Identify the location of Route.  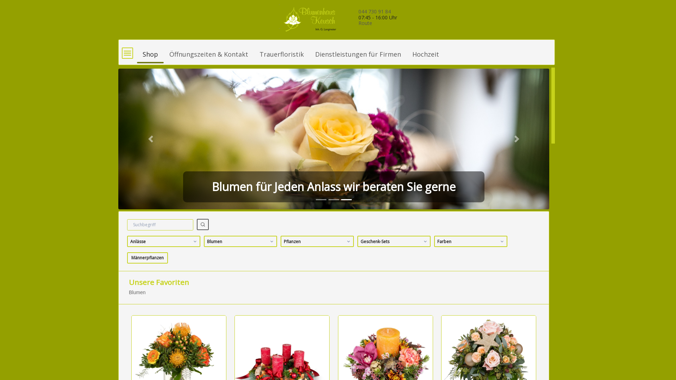
(365, 23).